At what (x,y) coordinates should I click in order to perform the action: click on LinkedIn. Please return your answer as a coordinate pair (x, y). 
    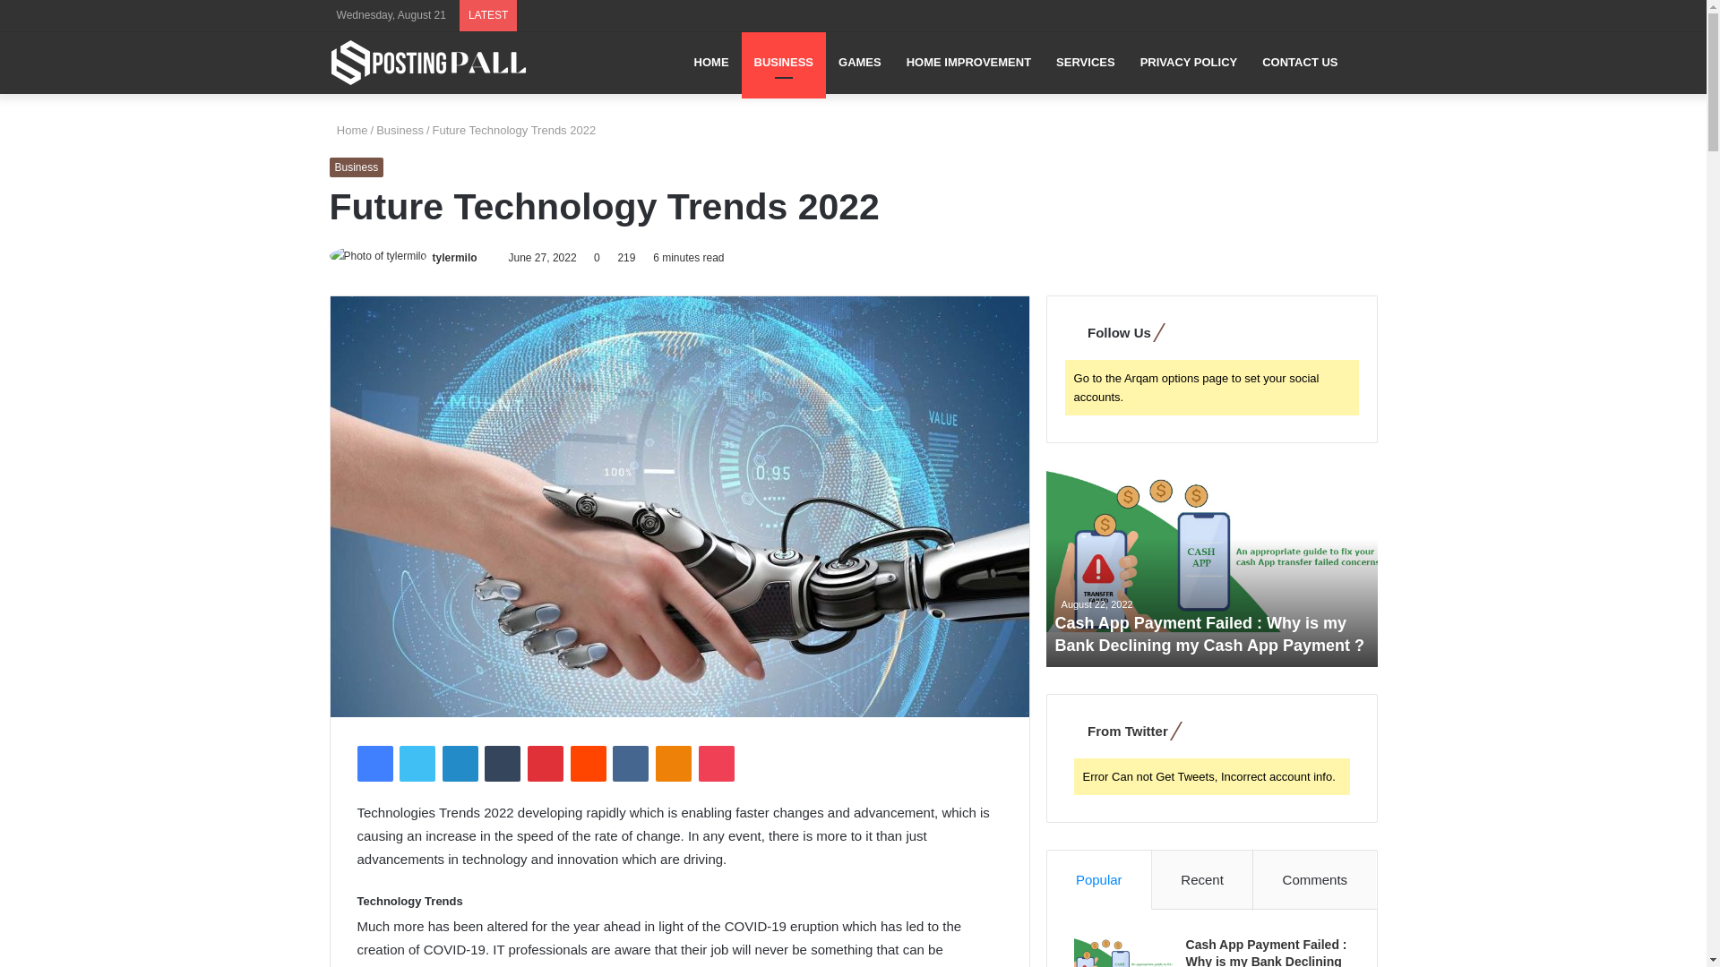
    Looking at the image, I should click on (460, 763).